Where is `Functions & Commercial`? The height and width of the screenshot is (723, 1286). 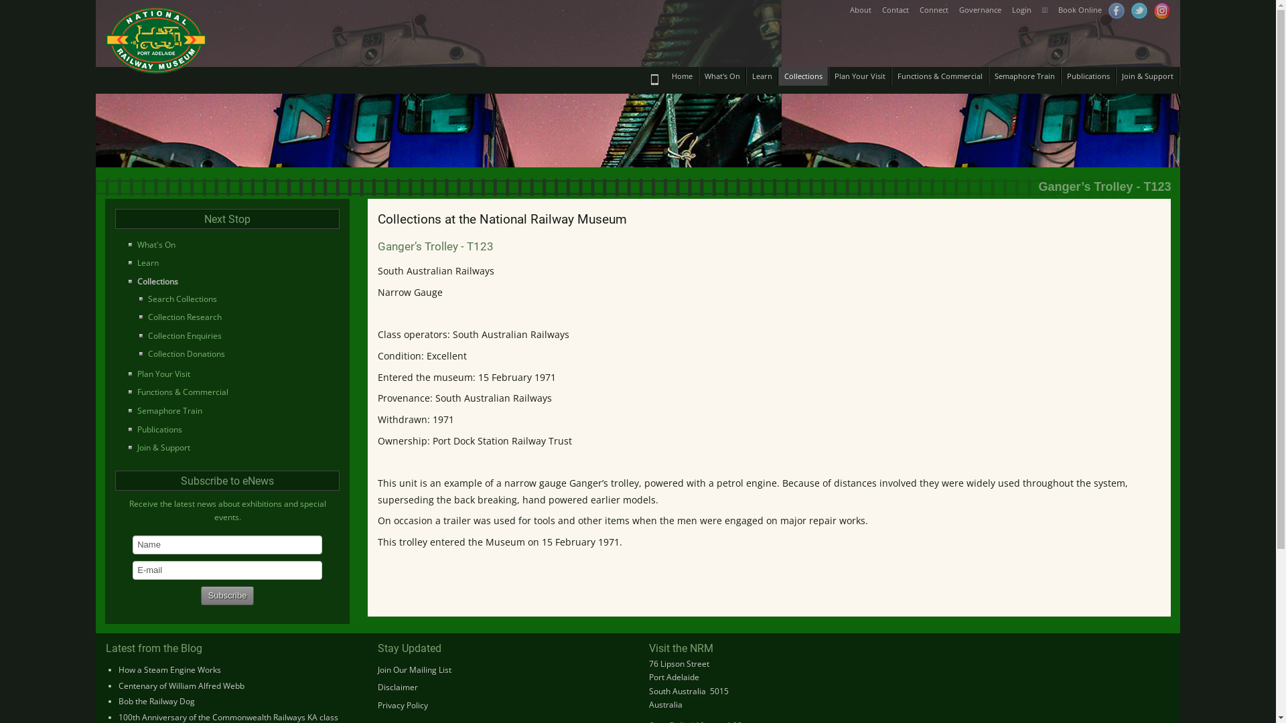
Functions & Commercial is located at coordinates (232, 392).